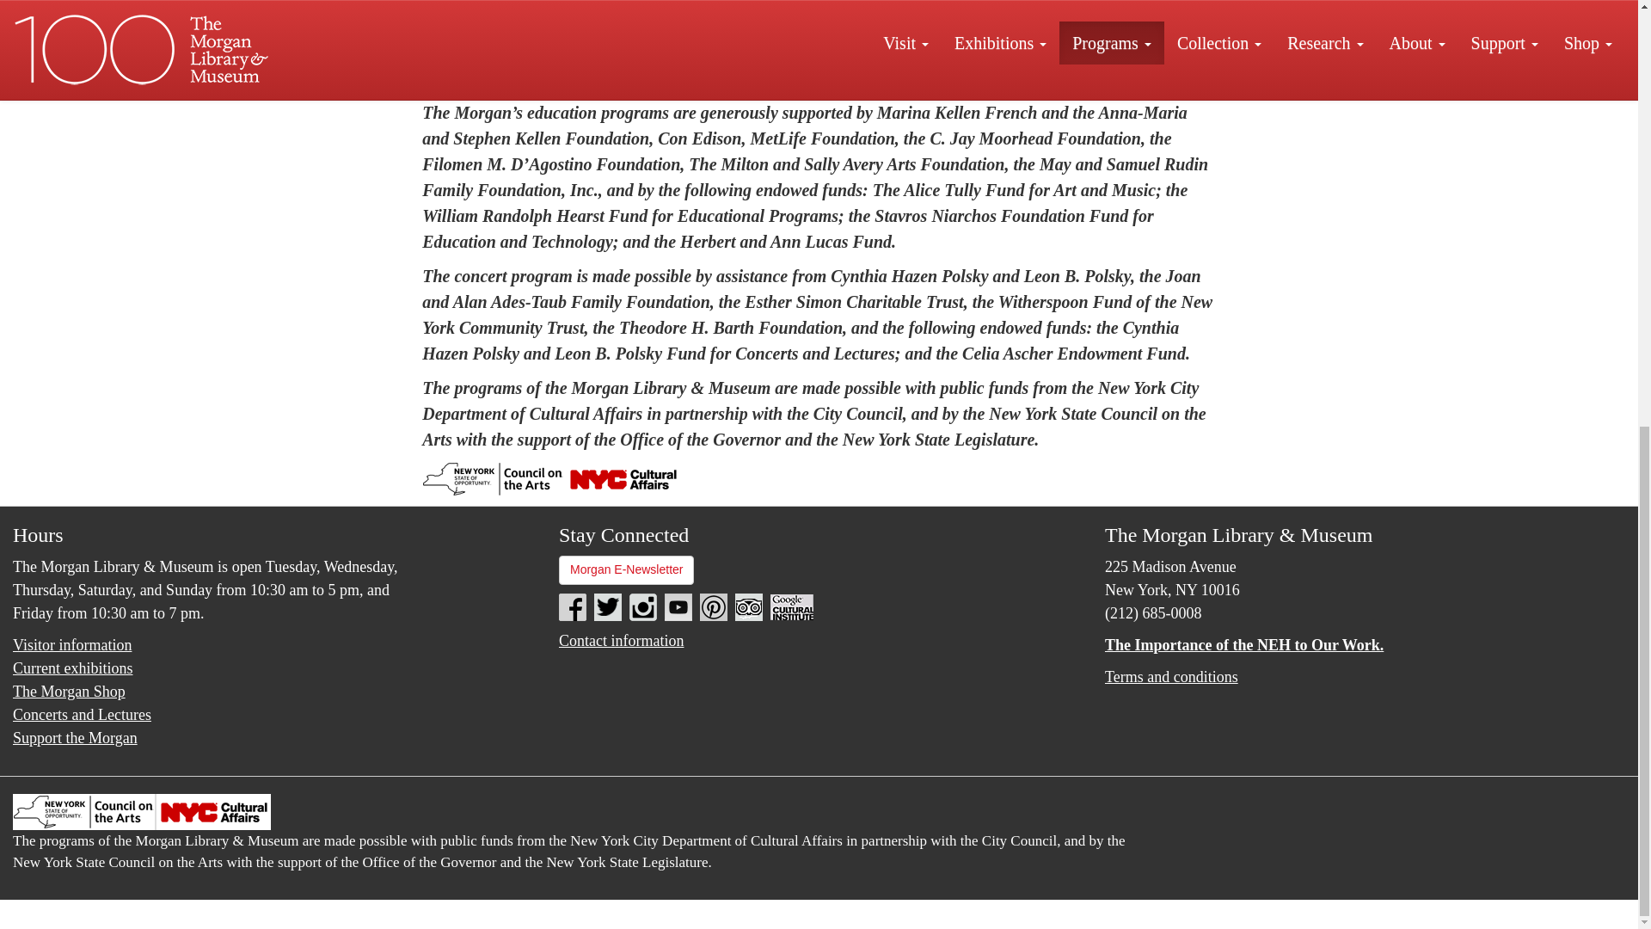  I want to click on Google conversion frame, so click(86, 911).